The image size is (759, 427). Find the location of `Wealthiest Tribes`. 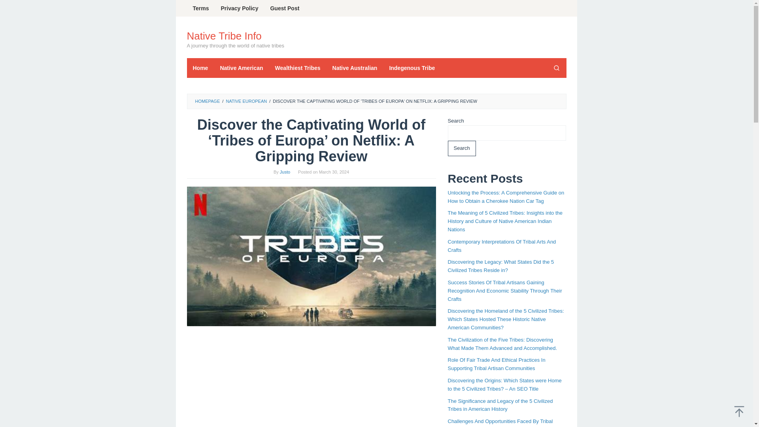

Wealthiest Tribes is located at coordinates (298, 68).